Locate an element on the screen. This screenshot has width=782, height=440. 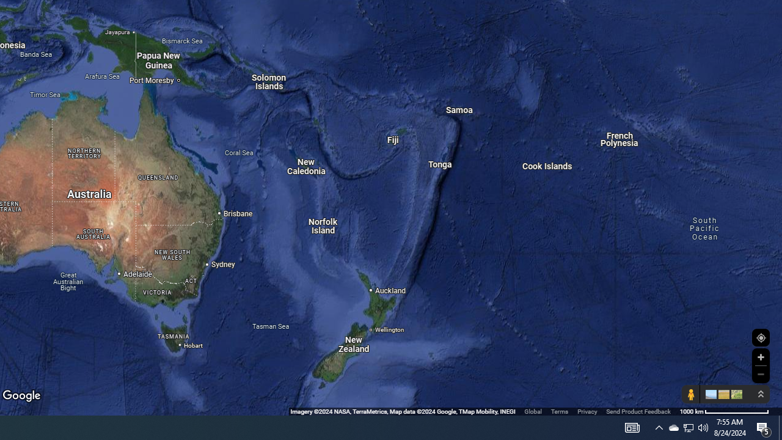
Show imagery is located at coordinates (734, 394).